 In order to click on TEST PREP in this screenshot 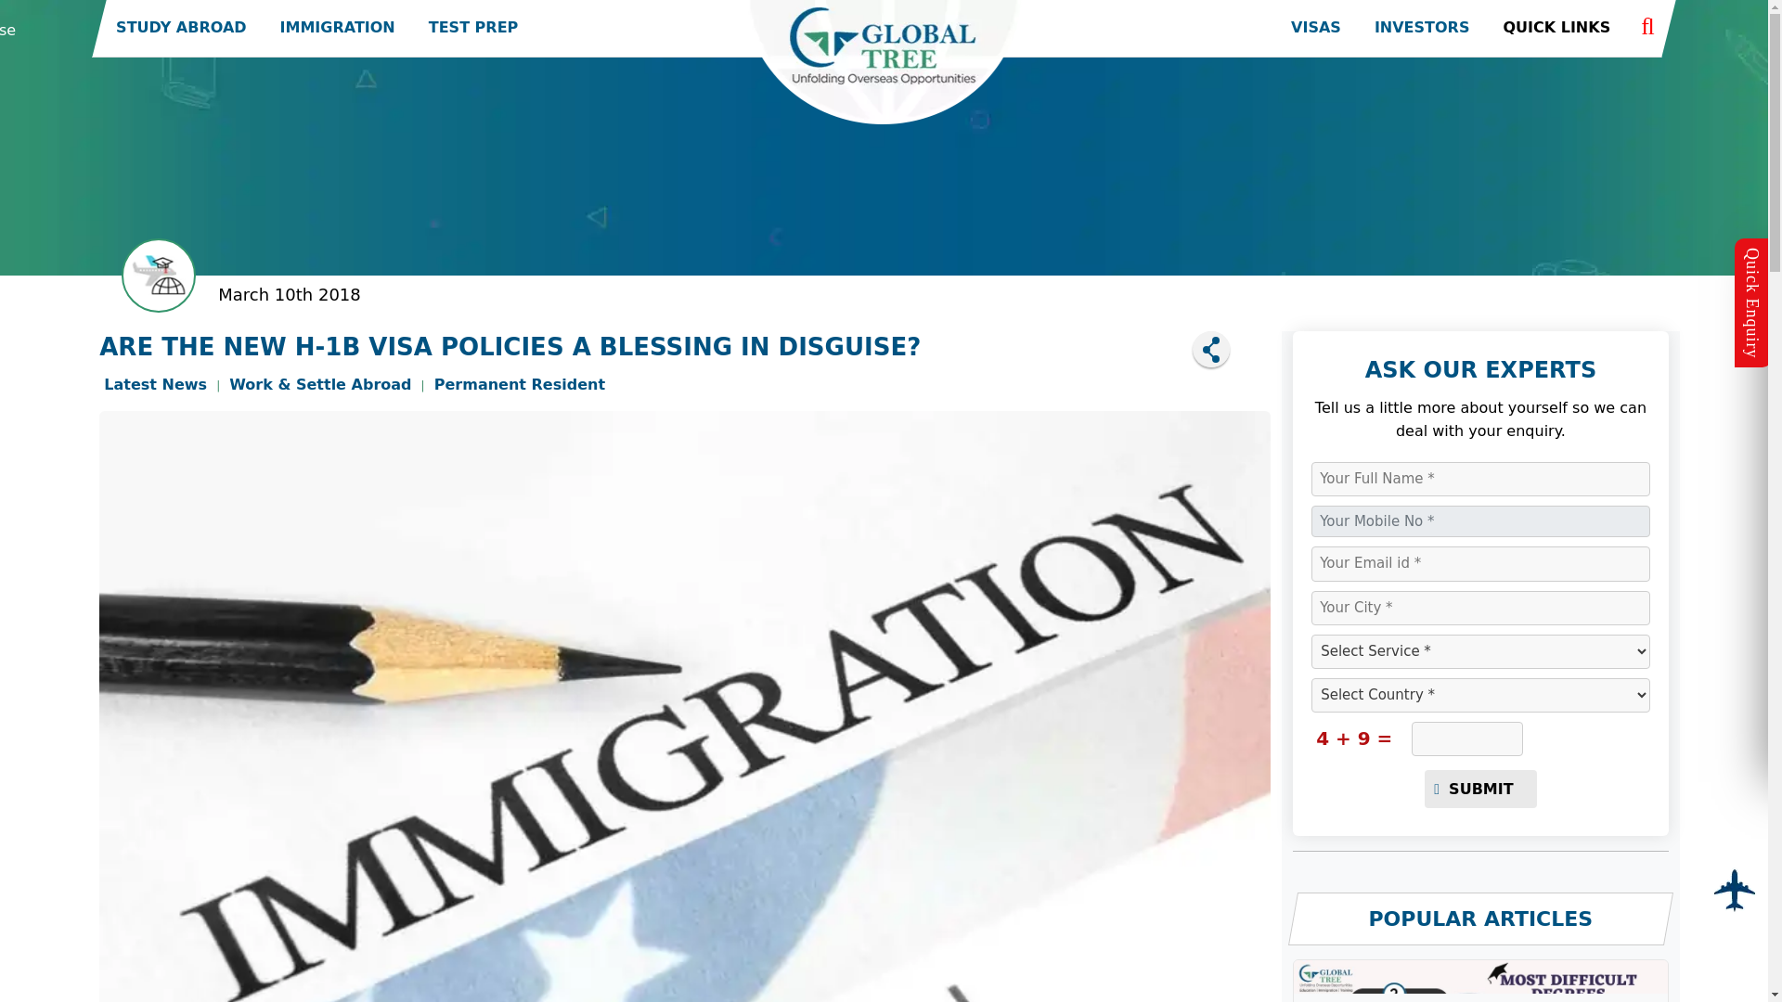, I will do `click(473, 28)`.